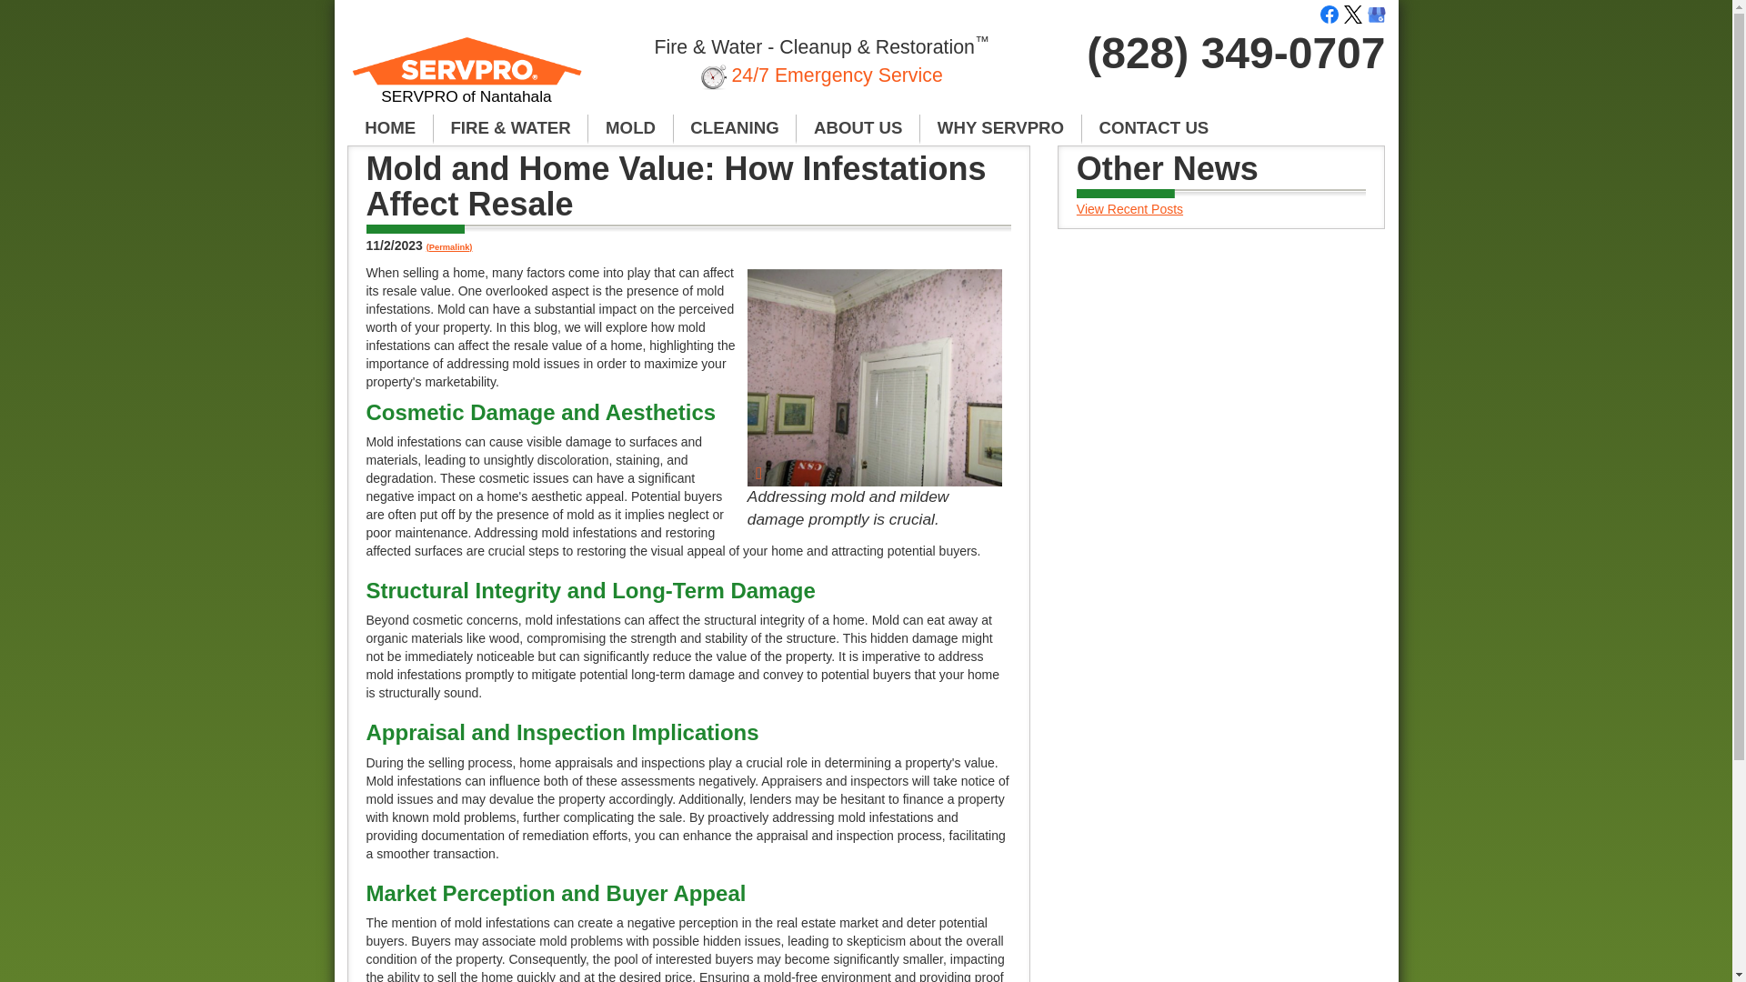  I want to click on SERVPRO of Nantahala, so click(467, 78).